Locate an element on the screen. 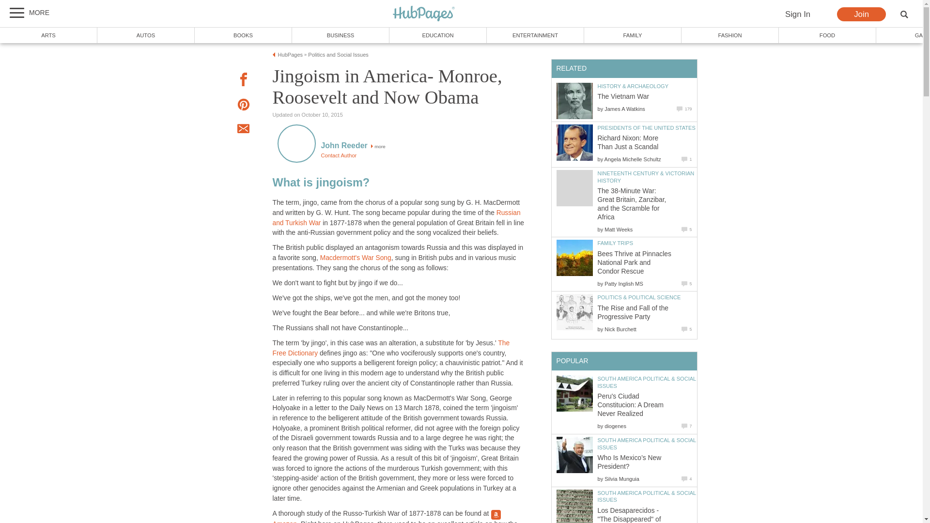  HubPages is located at coordinates (424, 14).